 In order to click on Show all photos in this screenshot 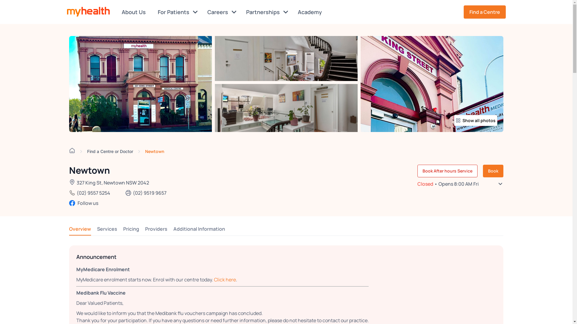, I will do `click(476, 121)`.